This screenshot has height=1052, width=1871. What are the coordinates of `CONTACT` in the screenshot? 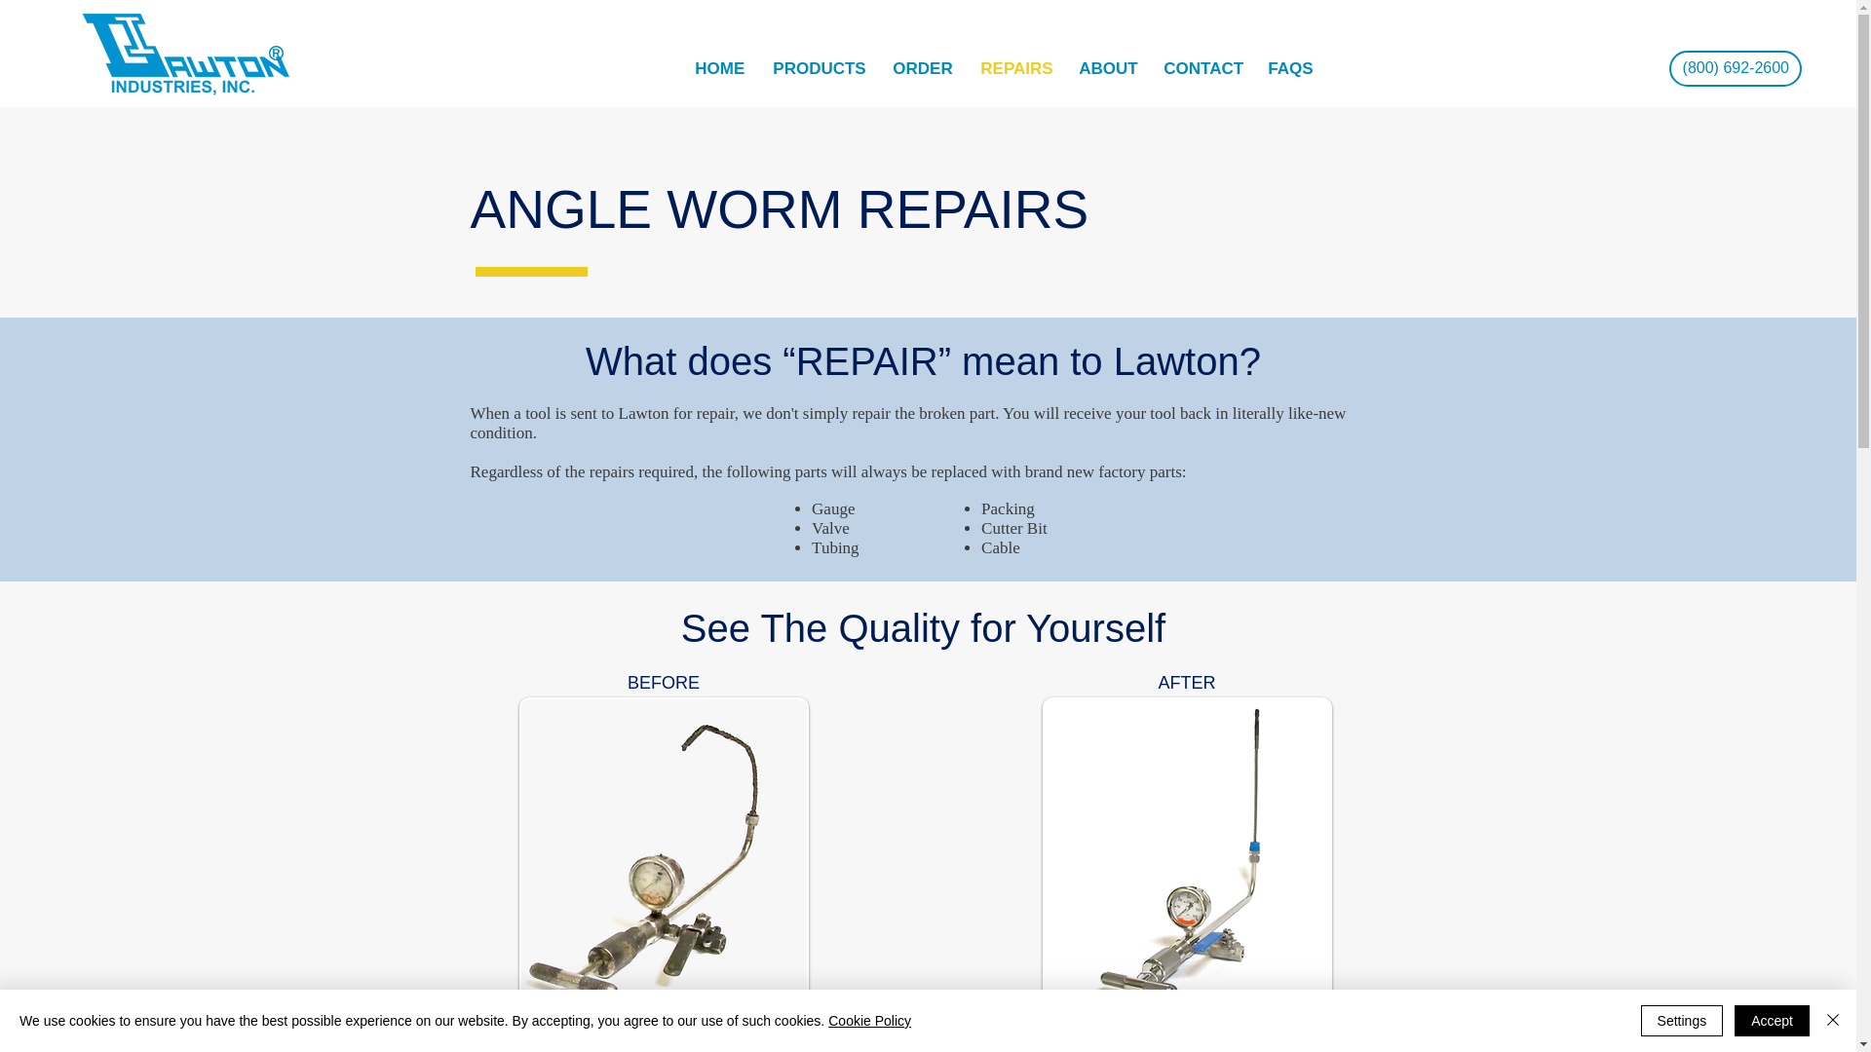 It's located at (1201, 68).